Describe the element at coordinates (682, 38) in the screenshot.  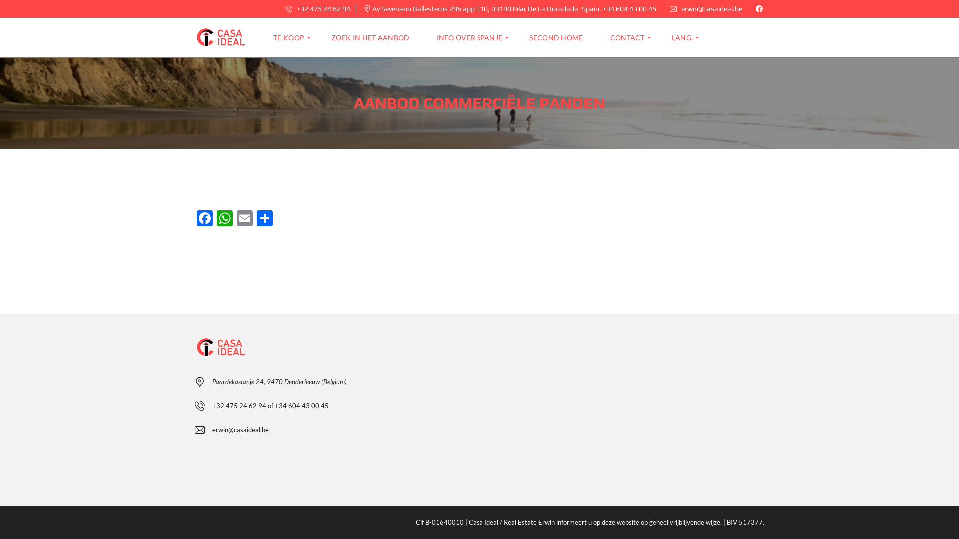
I see `LANG.` at that location.